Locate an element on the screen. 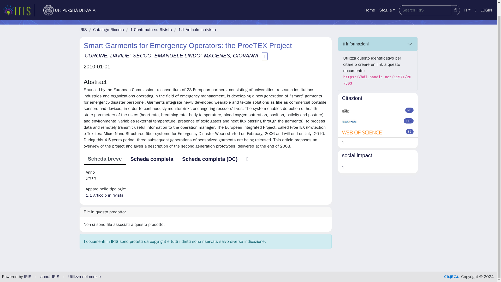 This screenshot has height=282, width=501. Scheda breve is located at coordinates (104, 159).